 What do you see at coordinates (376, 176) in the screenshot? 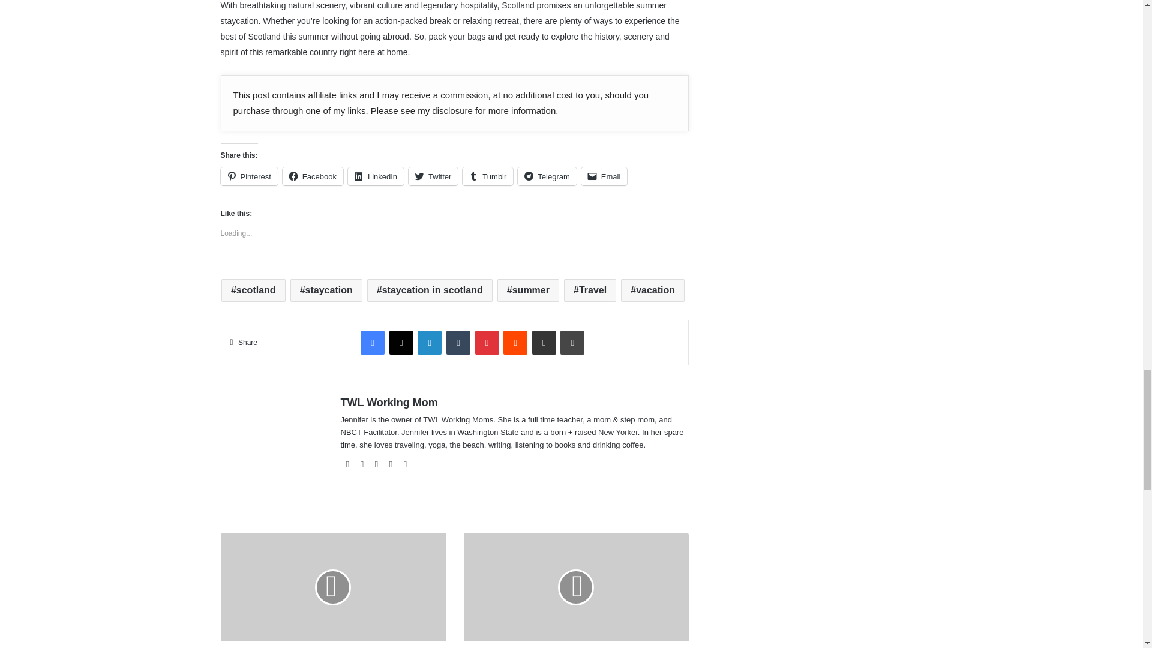
I see `Click to share on LinkedIn` at bounding box center [376, 176].